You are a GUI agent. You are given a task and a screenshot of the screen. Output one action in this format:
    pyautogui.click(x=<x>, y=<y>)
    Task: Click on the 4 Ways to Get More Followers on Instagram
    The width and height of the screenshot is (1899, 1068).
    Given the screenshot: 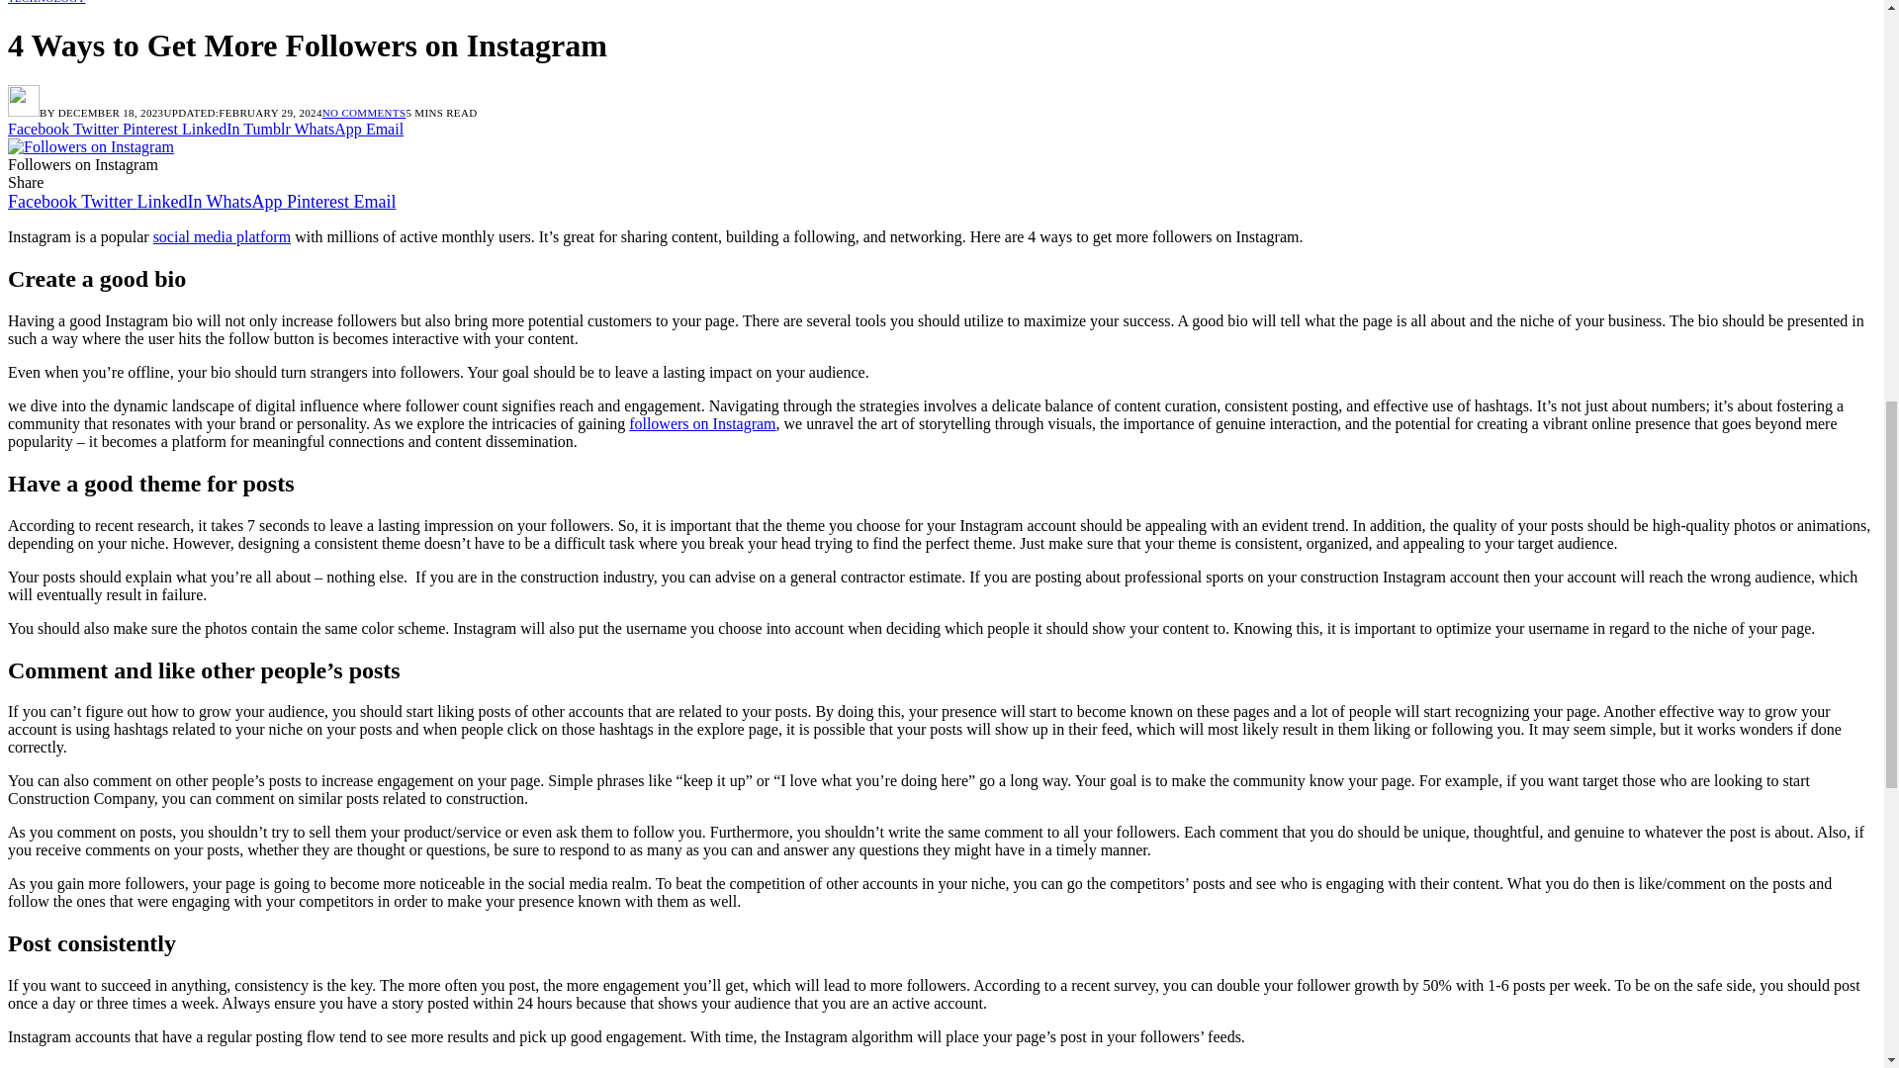 What is the action you would take?
    pyautogui.click(x=91, y=146)
    